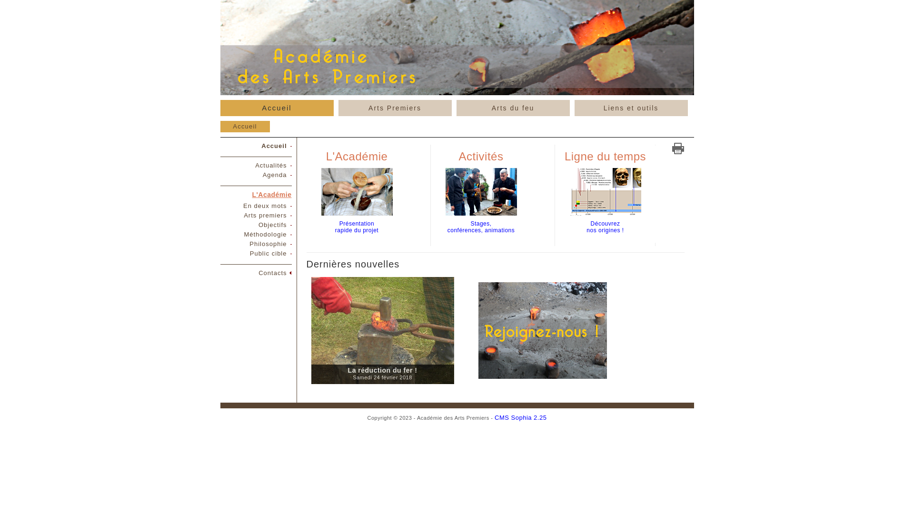 The image size is (914, 514). I want to click on Arts Premiers, so click(395, 108).